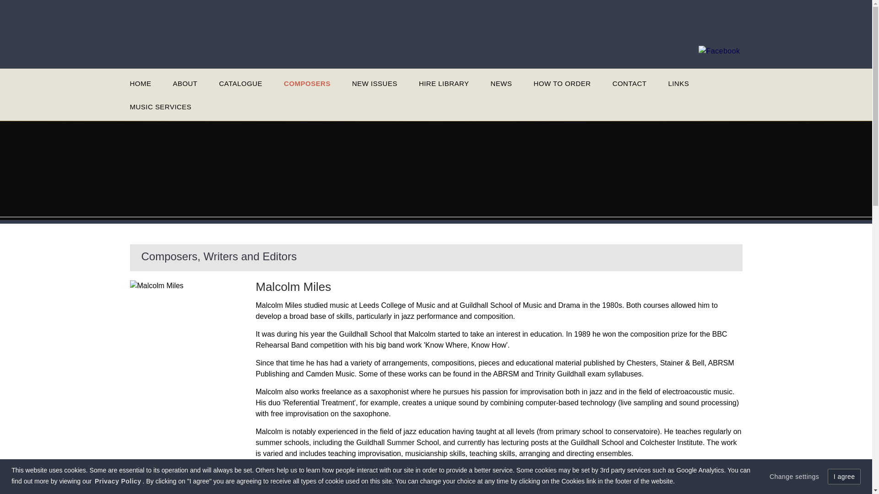  What do you see at coordinates (141, 85) in the screenshot?
I see `HOME` at bounding box center [141, 85].